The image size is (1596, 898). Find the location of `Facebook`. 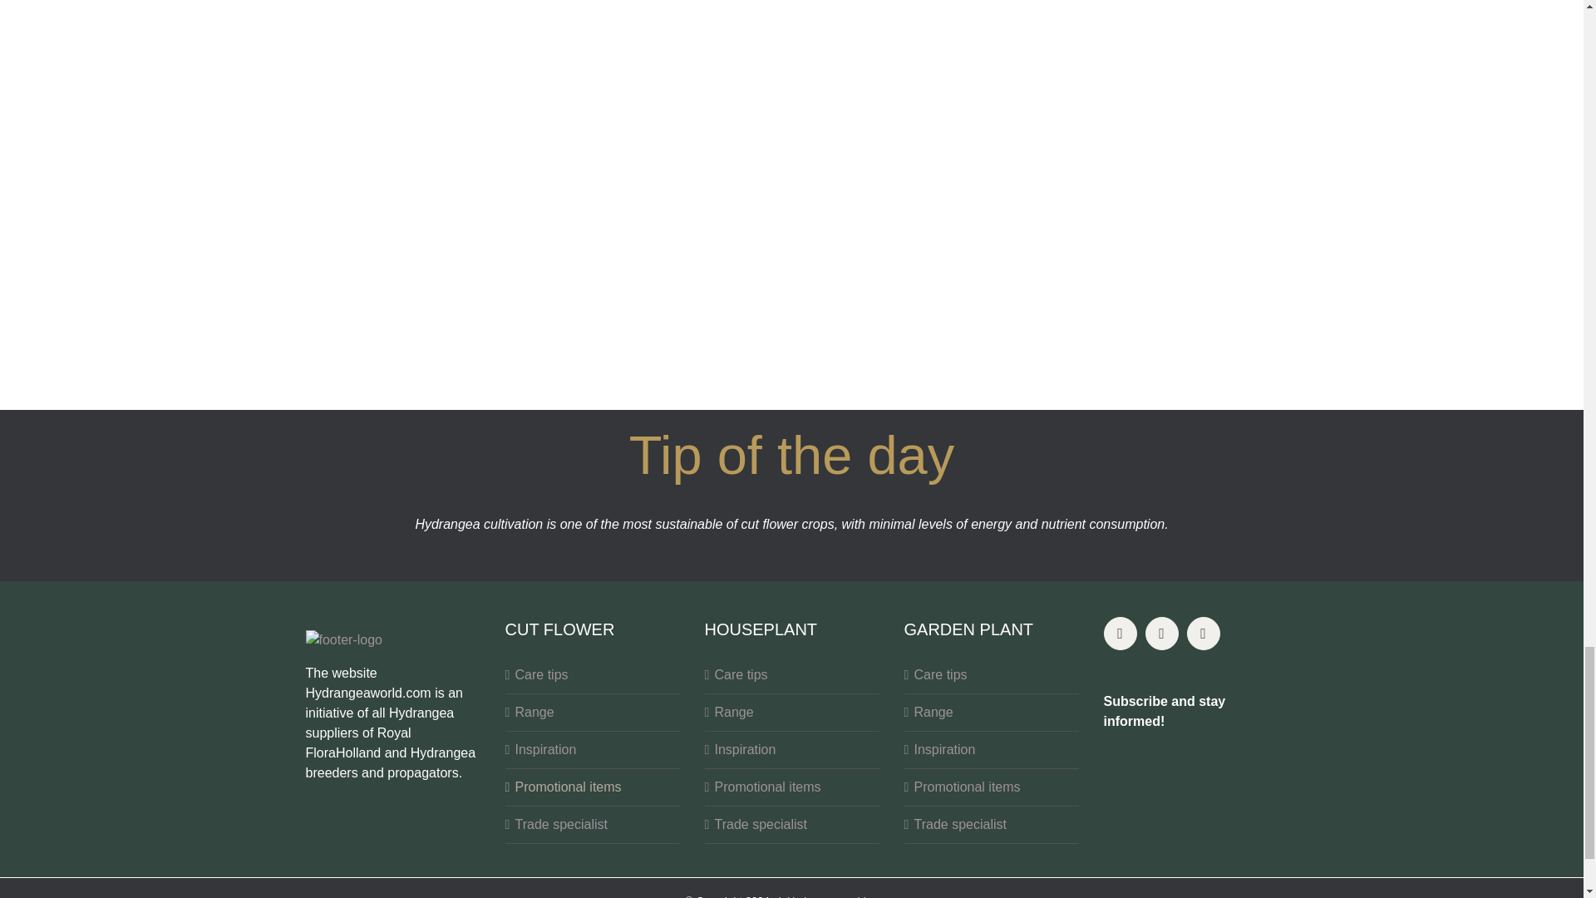

Facebook is located at coordinates (1121, 633).